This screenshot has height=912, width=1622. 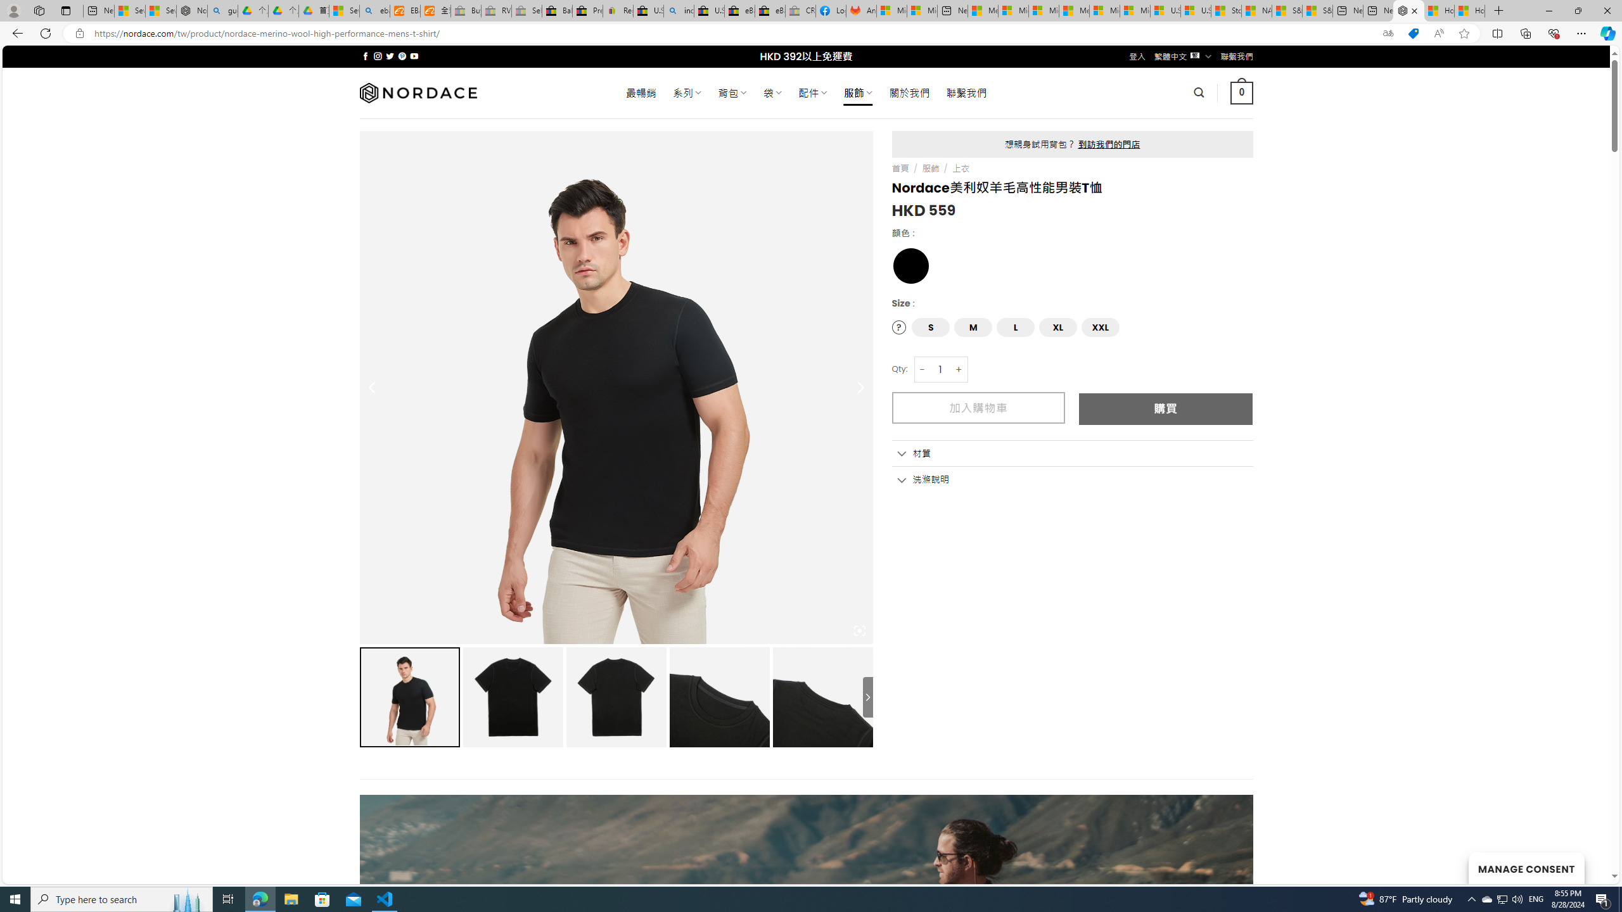 What do you see at coordinates (365, 56) in the screenshot?
I see `Follow on Facebook` at bounding box center [365, 56].